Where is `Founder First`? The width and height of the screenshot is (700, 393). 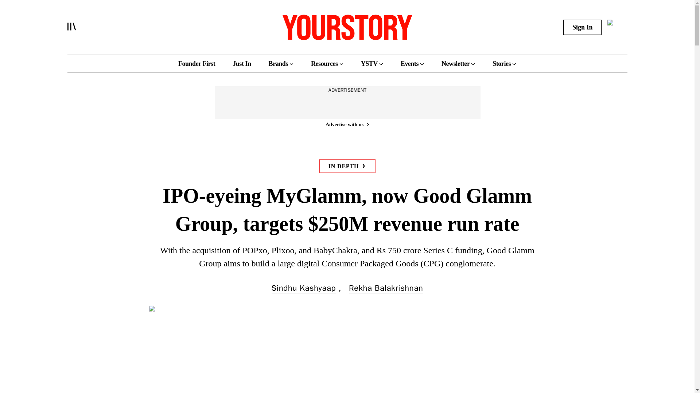
Founder First is located at coordinates (197, 63).